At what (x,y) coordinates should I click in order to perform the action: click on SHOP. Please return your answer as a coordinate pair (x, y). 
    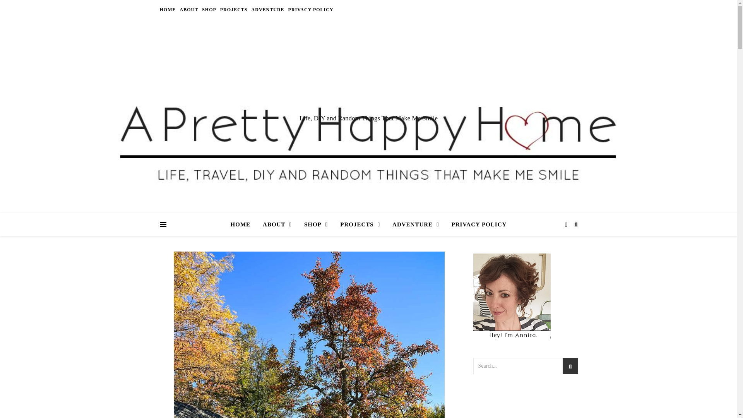
    Looking at the image, I should click on (316, 224).